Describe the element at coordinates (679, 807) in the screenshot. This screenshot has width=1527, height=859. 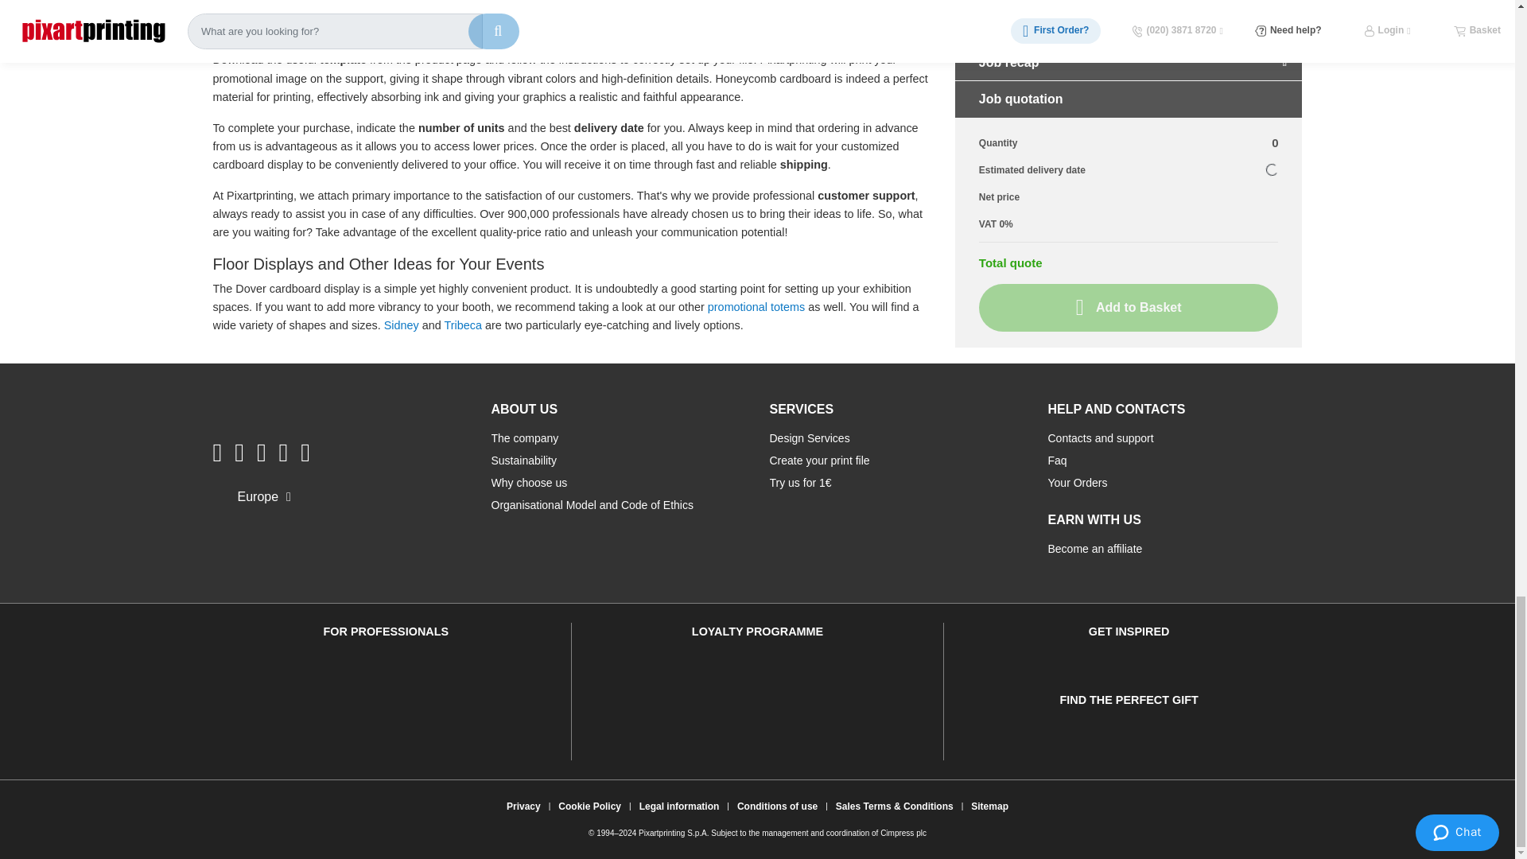
I see `Legal information` at that location.